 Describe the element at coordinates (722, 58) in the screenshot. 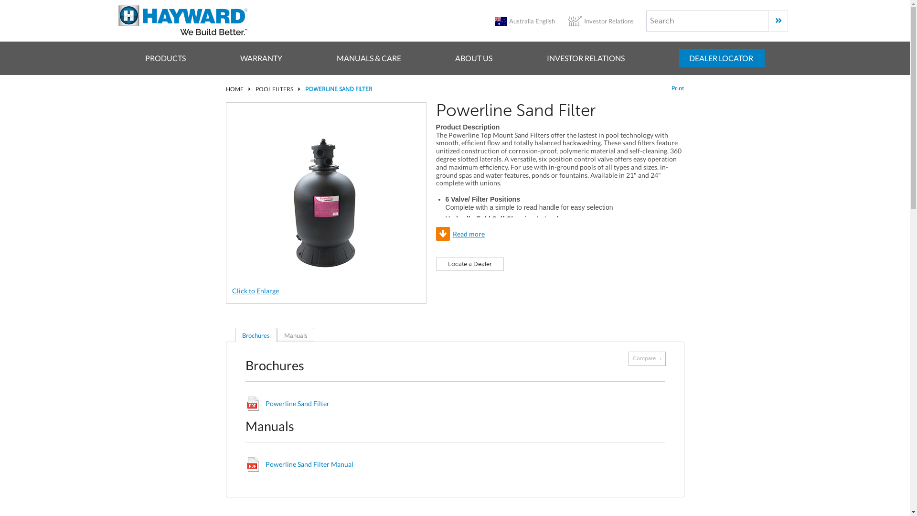

I see `       DEALER LOCATOR        ` at that location.